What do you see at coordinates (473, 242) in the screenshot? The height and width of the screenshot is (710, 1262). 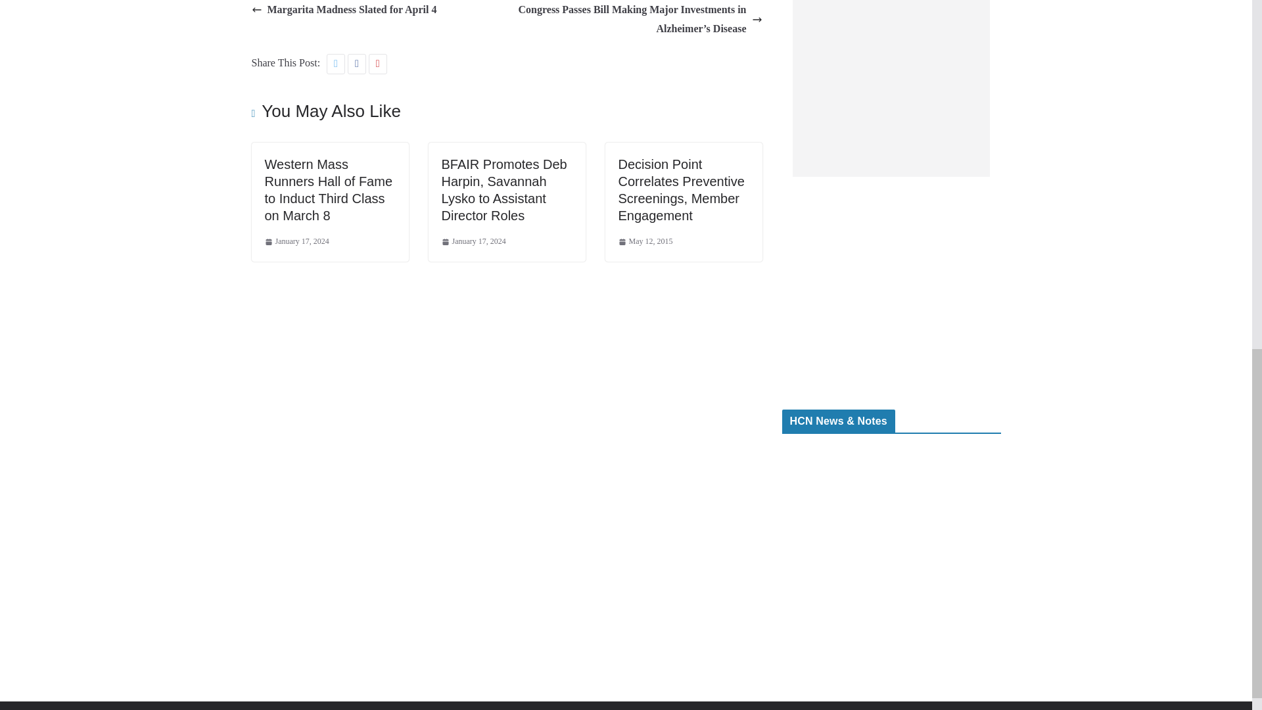 I see `8:17 am` at bounding box center [473, 242].